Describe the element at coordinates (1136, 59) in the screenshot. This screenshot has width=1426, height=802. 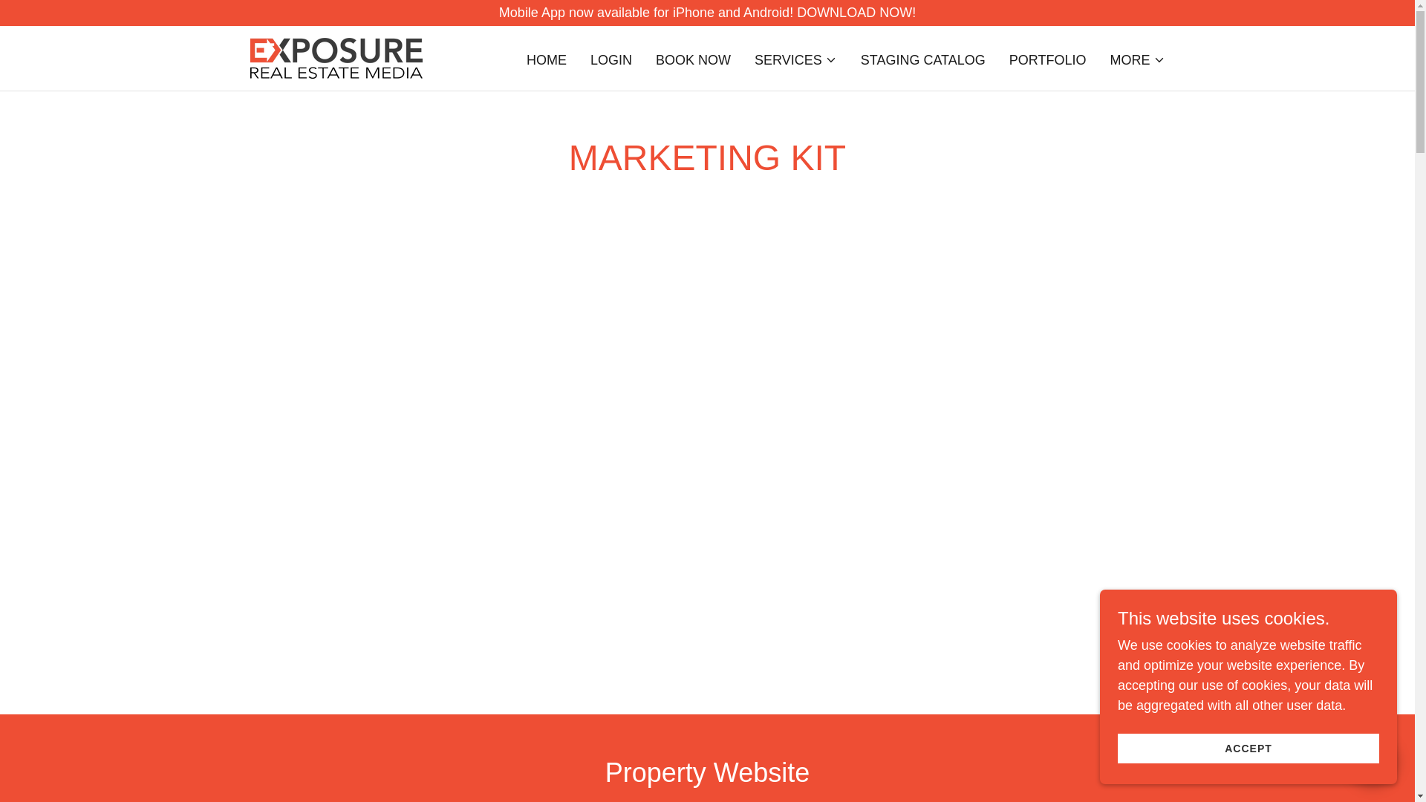
I see `MORE` at that location.